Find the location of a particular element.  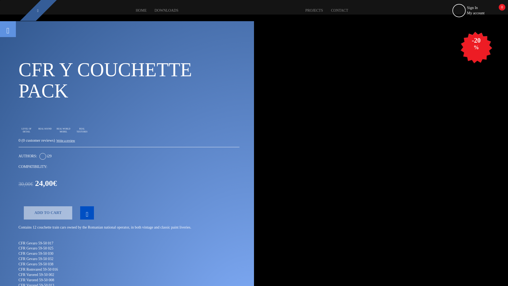

Projects is located at coordinates (314, 10).